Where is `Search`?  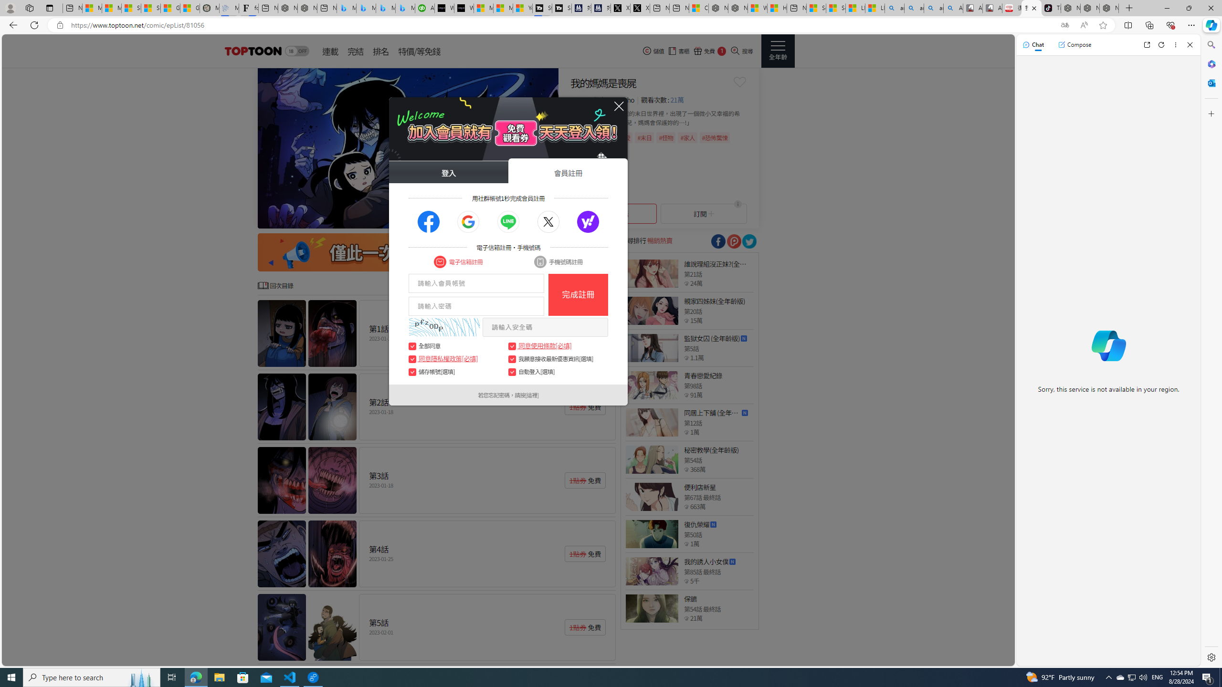
Search is located at coordinates (1211, 45).